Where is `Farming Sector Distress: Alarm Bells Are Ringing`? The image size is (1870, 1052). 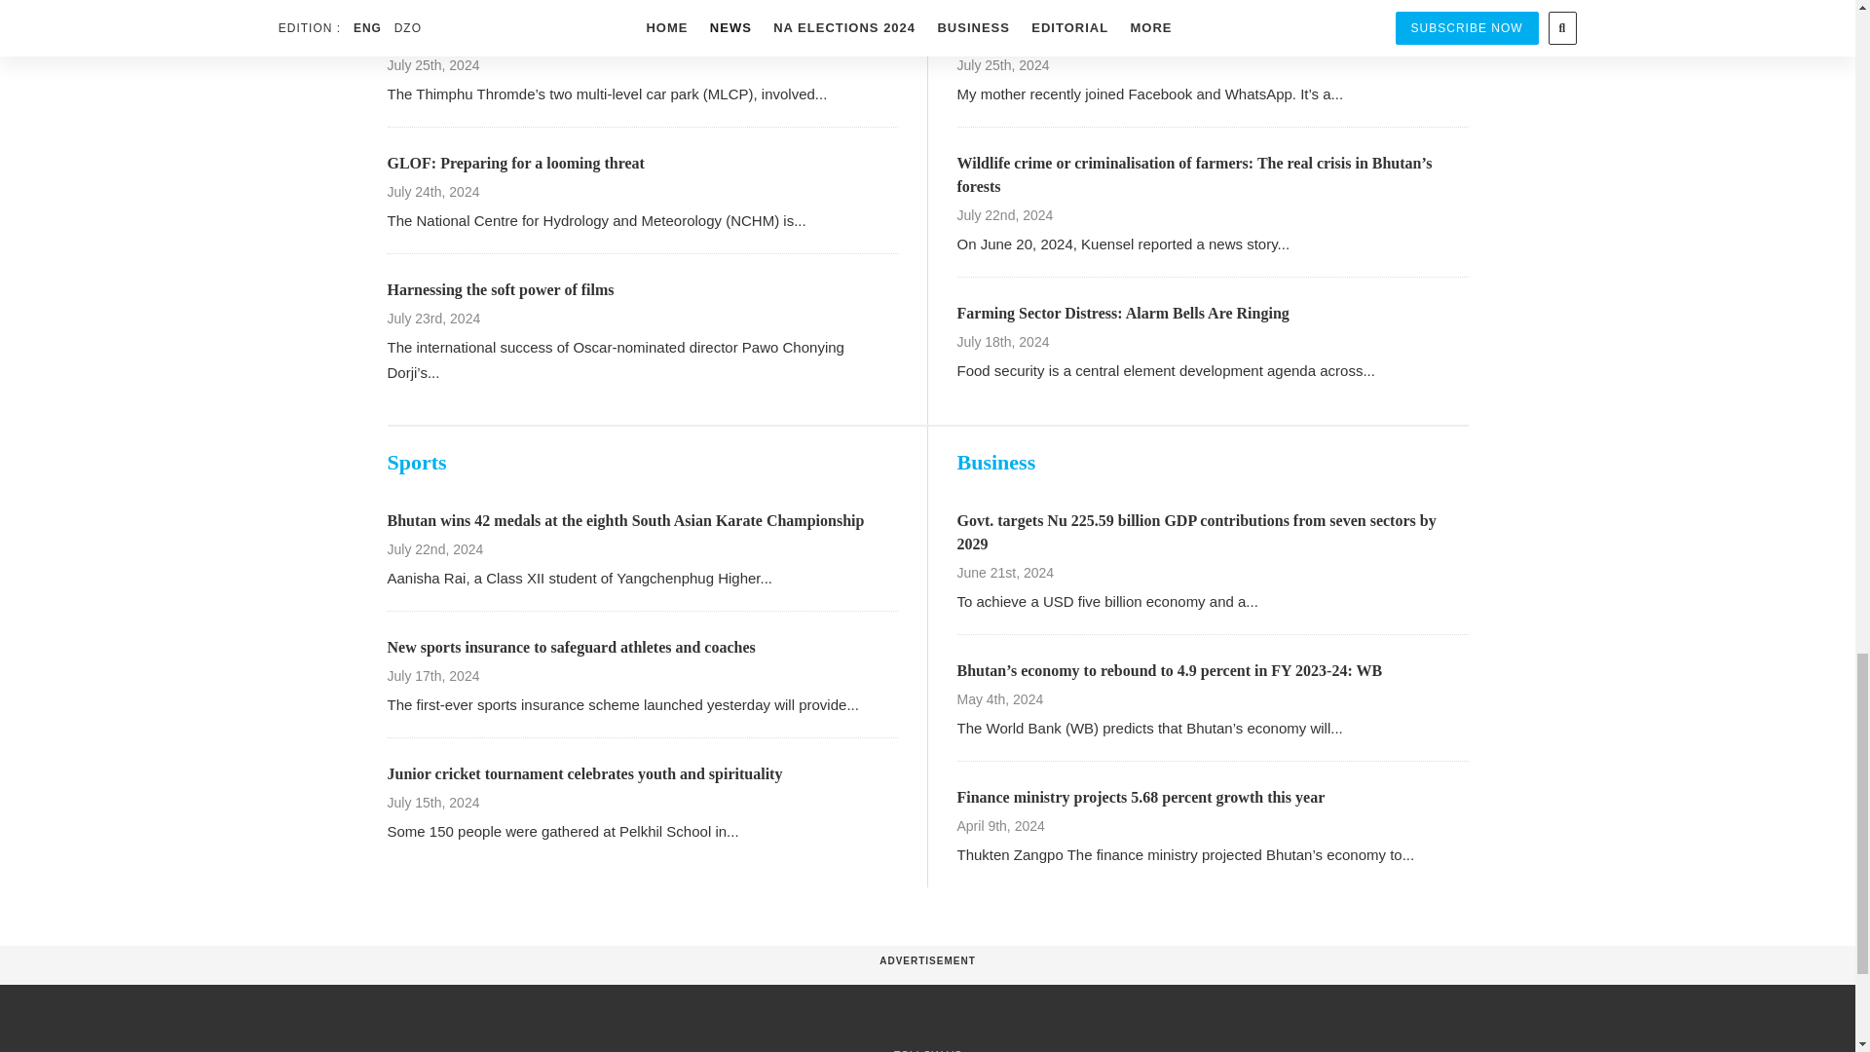
Farming Sector Distress: Alarm Bells Are Ringing is located at coordinates (1122, 314).